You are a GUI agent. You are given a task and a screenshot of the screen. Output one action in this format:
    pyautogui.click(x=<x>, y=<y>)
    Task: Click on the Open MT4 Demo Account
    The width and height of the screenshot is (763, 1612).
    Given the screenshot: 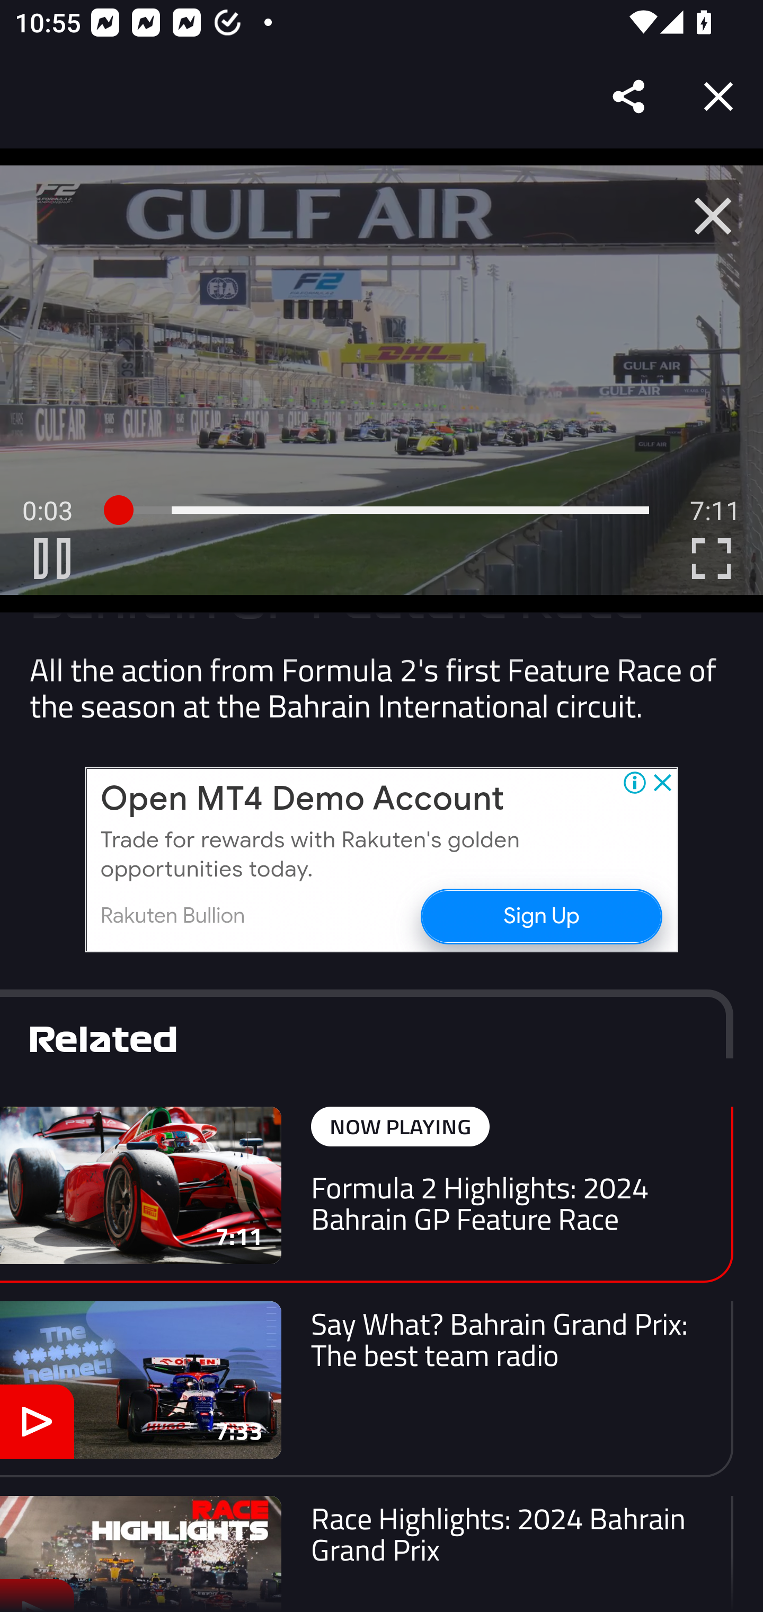 What is the action you would take?
    pyautogui.click(x=302, y=800)
    